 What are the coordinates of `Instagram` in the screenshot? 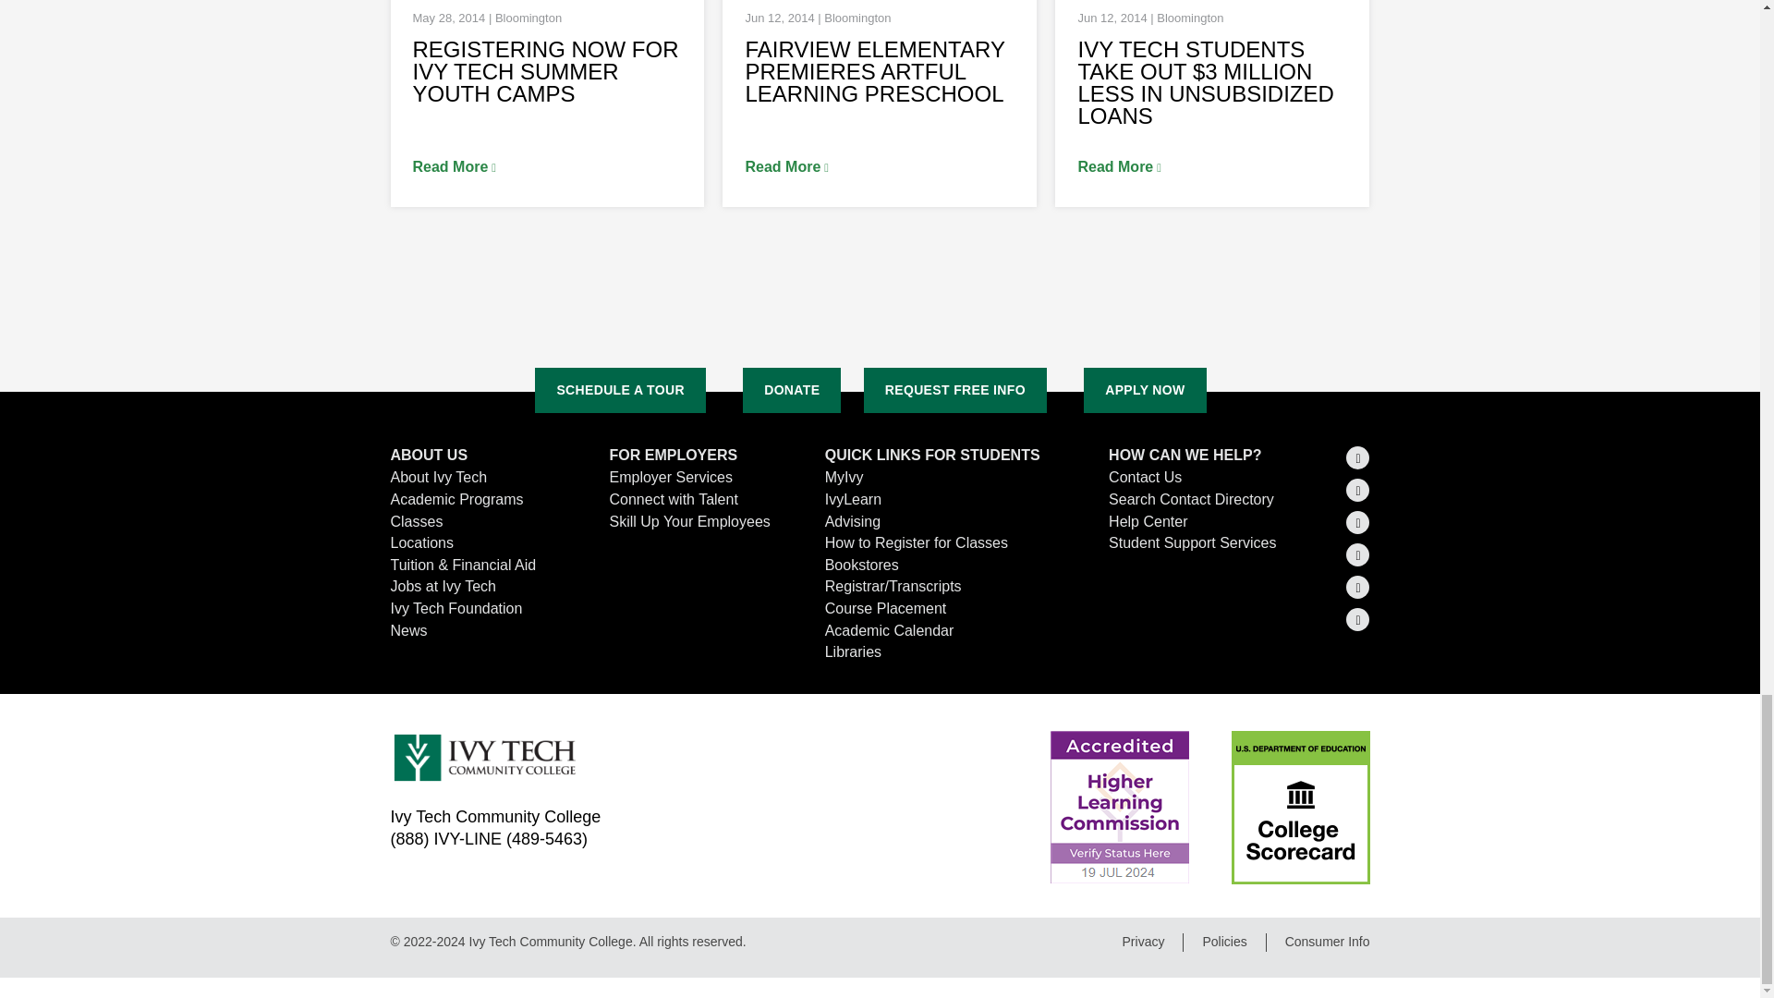 It's located at (1358, 554).